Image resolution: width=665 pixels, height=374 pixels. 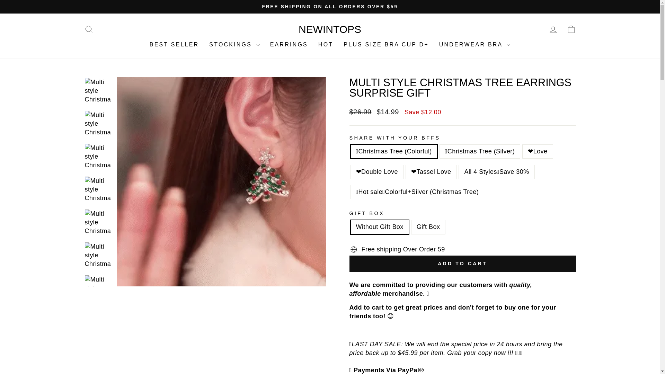 I want to click on NEWINTOPS, so click(x=326, y=44).